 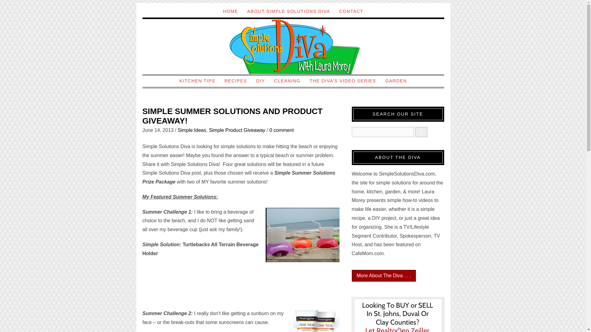 I want to click on GARDEN, so click(x=396, y=81).